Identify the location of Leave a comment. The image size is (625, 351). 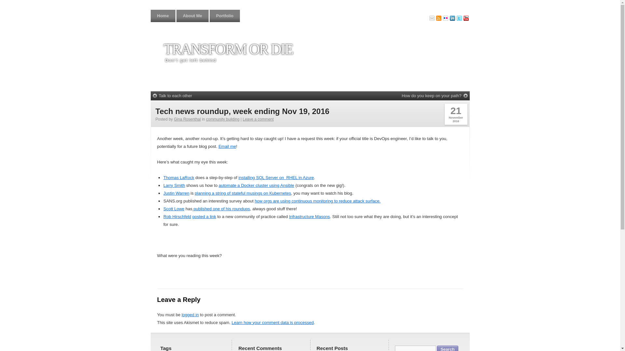
(258, 119).